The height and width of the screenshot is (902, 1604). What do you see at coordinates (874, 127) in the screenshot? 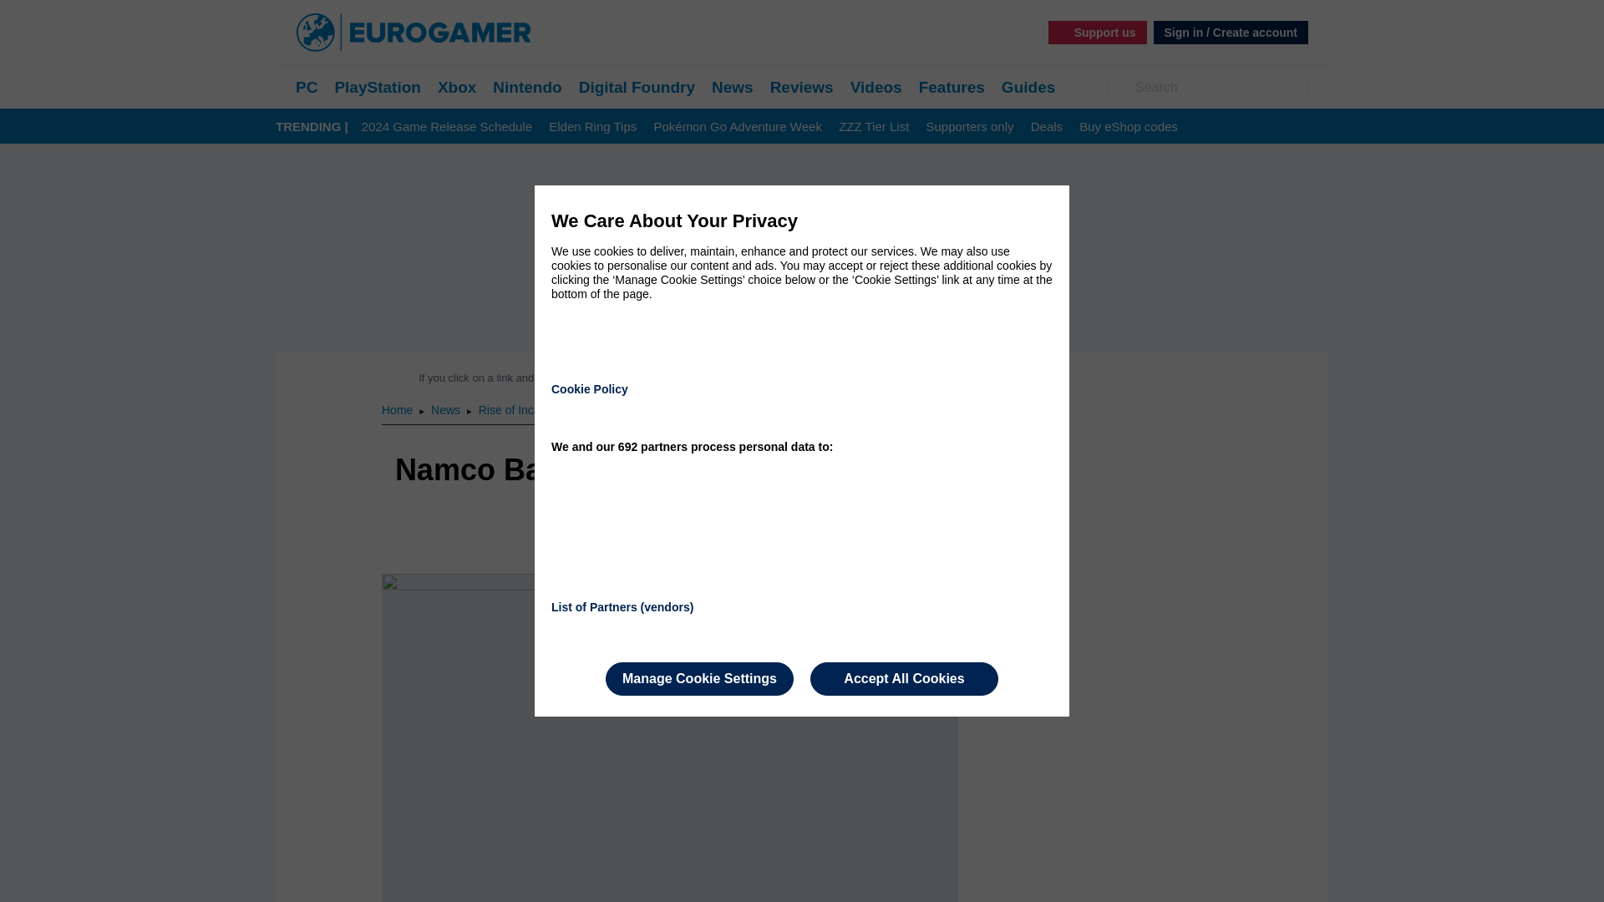
I see `ZZZ Tier List` at bounding box center [874, 127].